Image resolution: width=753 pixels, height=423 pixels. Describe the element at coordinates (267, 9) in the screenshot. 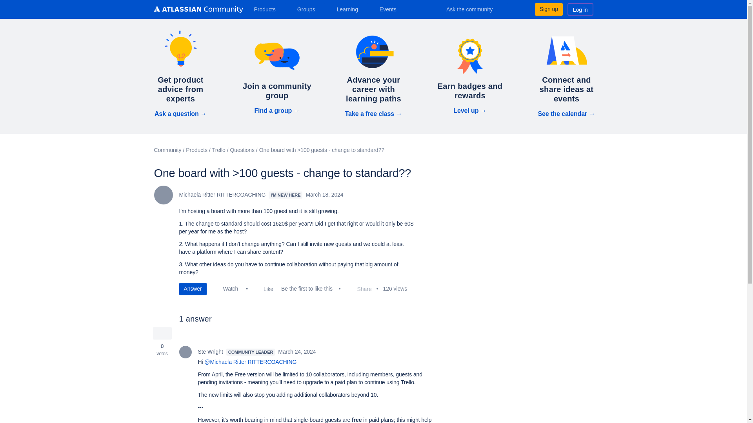

I see `Products` at that location.